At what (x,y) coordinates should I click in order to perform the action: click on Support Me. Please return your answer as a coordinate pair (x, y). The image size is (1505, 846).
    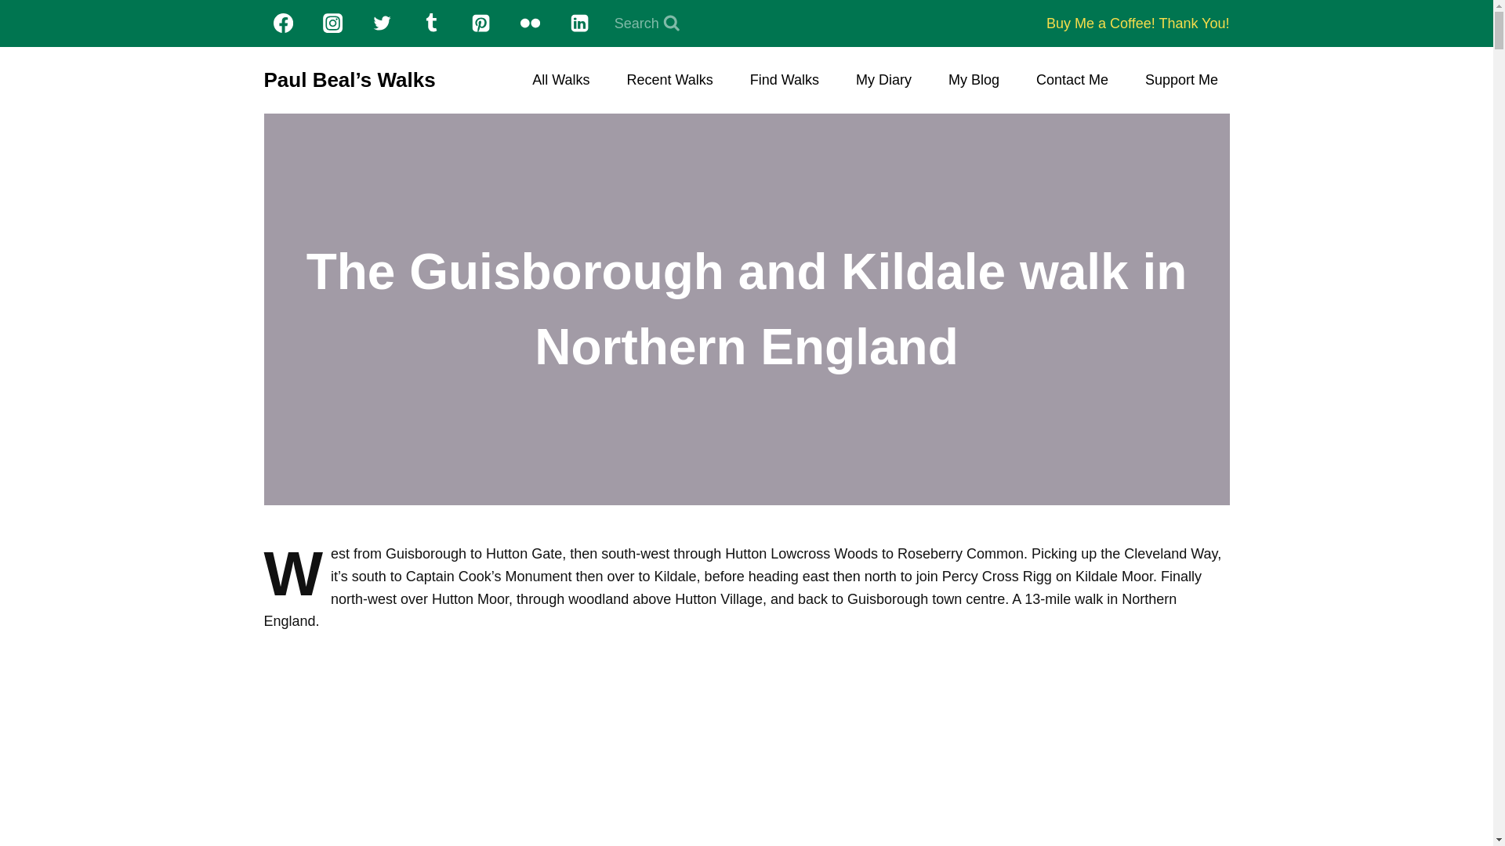
    Looking at the image, I should click on (1182, 80).